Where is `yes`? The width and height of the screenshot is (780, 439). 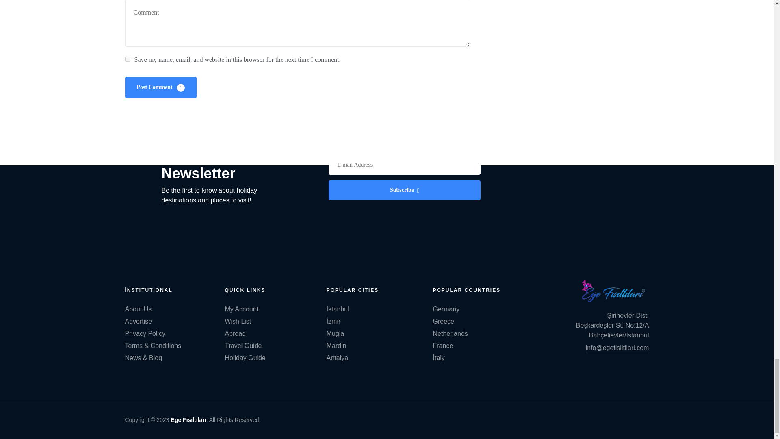
yes is located at coordinates (128, 59).